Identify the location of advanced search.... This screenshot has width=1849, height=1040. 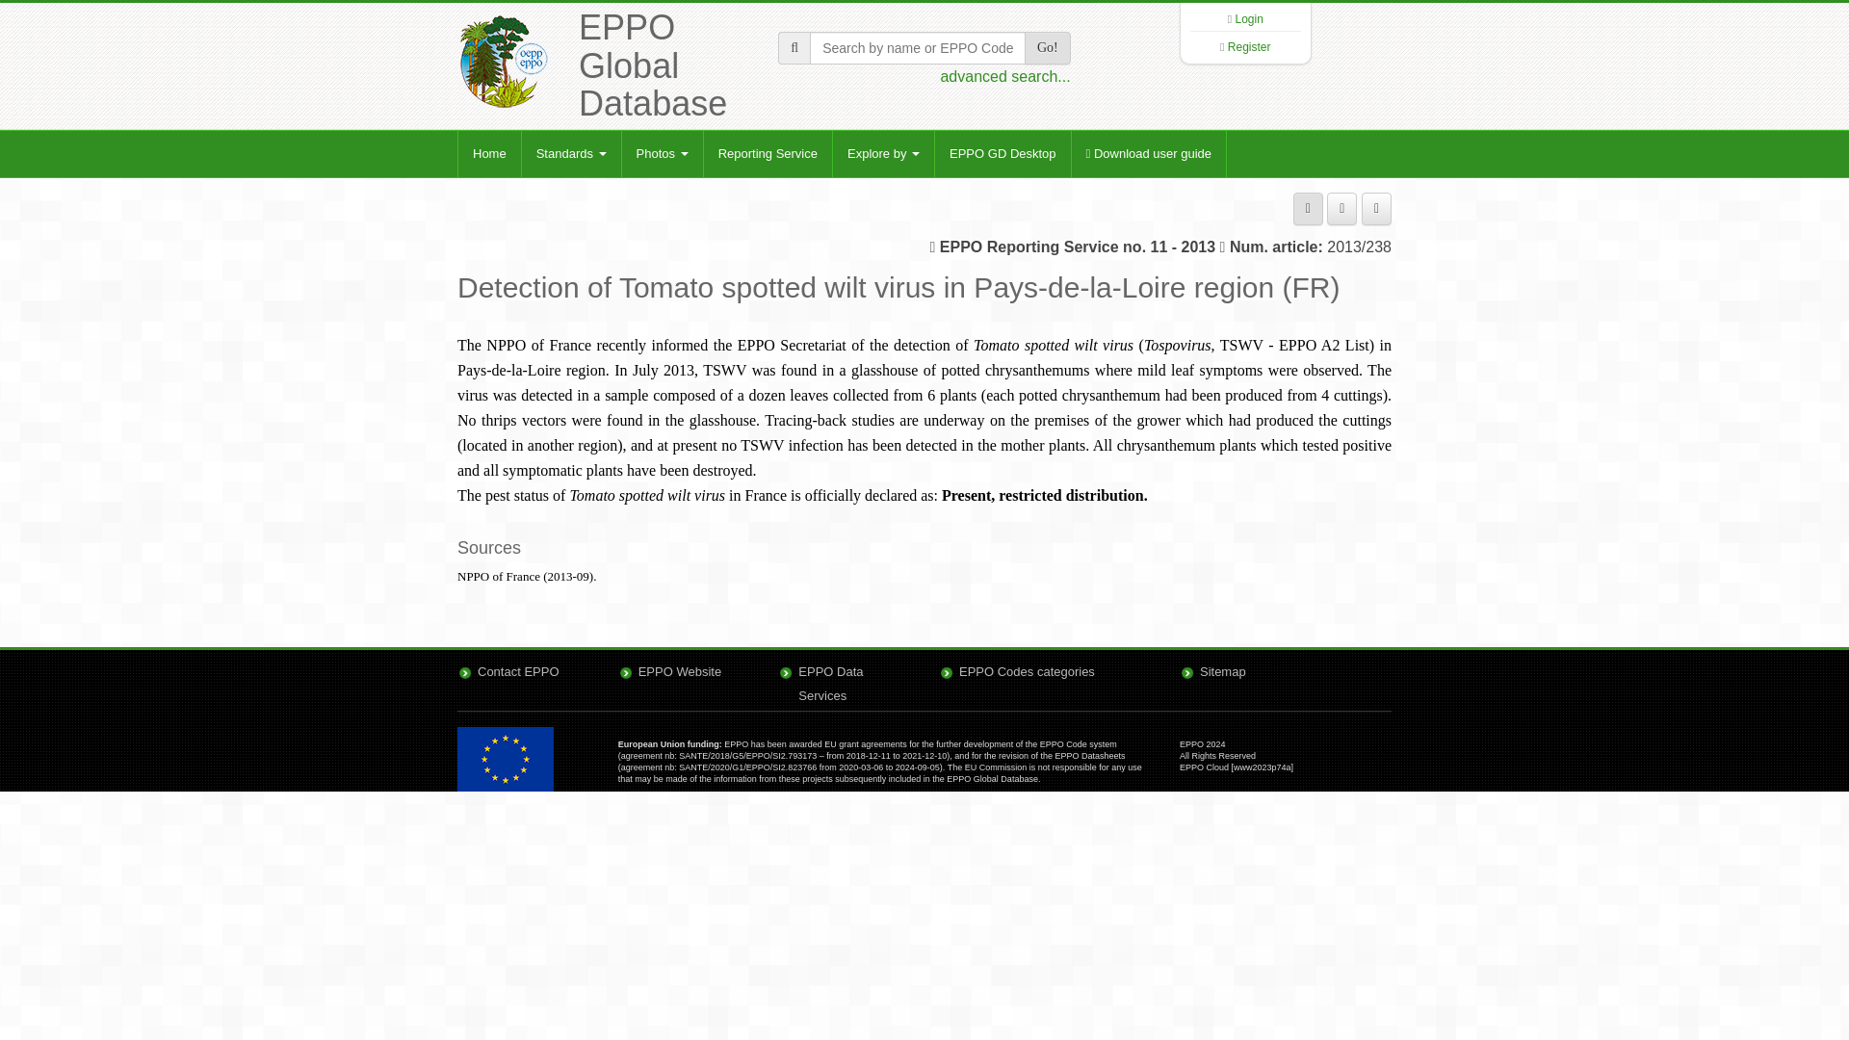
(1004, 76).